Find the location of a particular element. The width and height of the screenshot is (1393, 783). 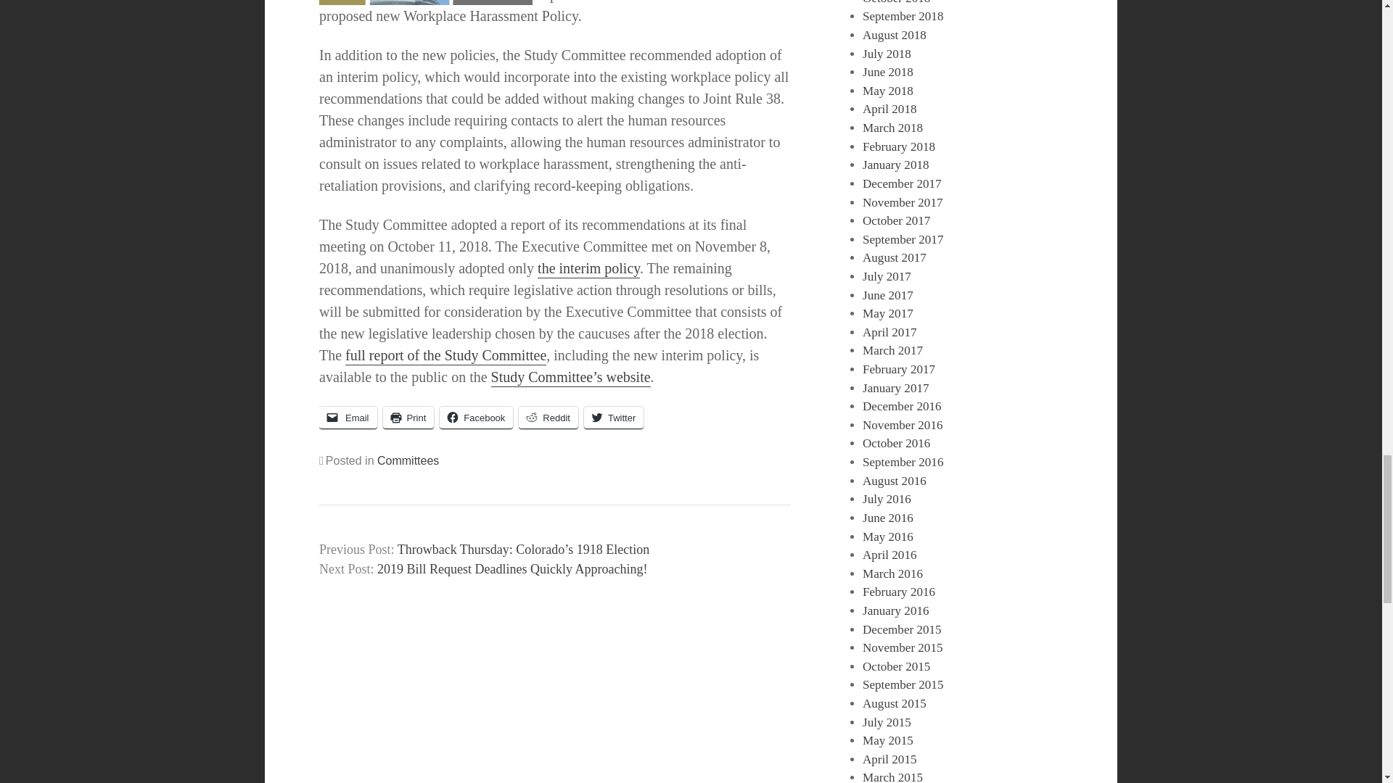

Click to email a link to a friend is located at coordinates (348, 418).